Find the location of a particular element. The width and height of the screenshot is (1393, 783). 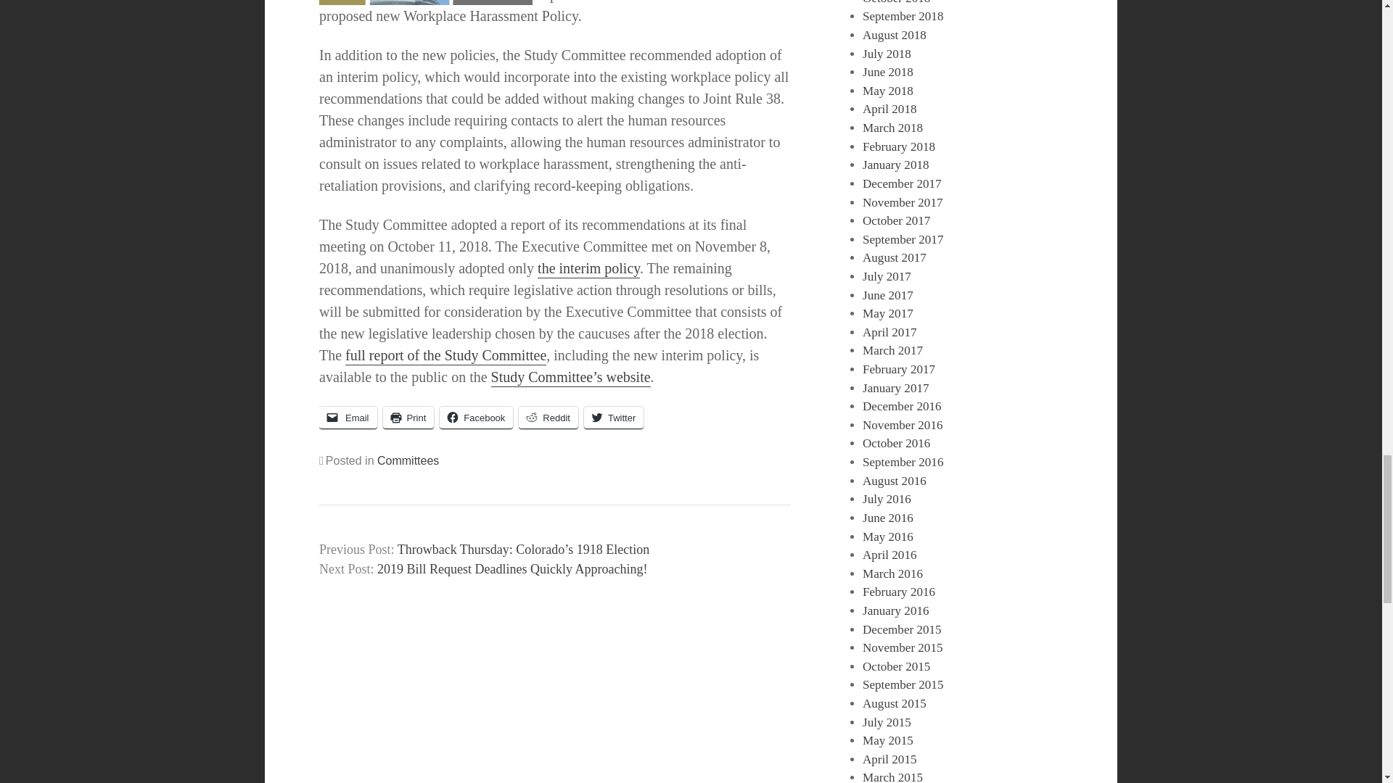

Click to email a link to a friend is located at coordinates (348, 418).